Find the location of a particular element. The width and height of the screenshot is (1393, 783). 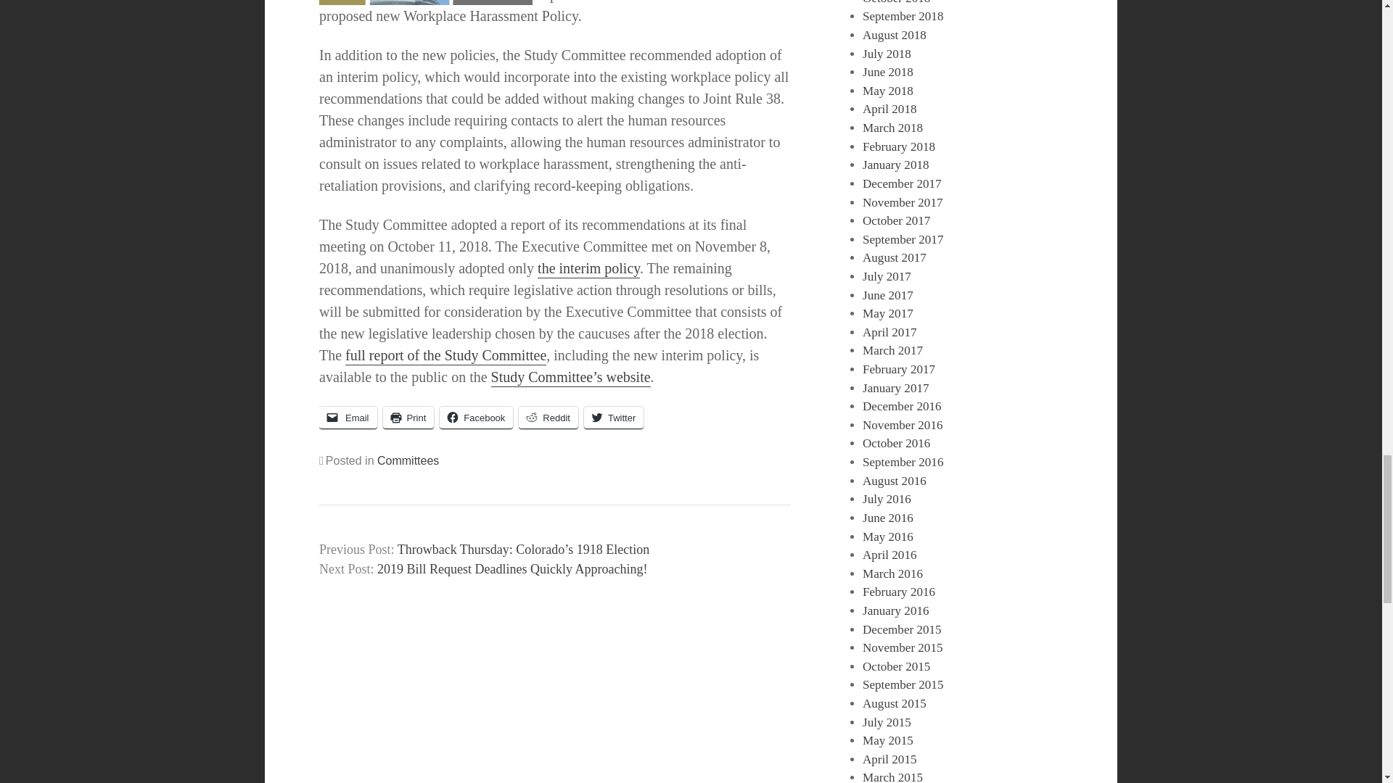

Click to email a link to a friend is located at coordinates (348, 418).